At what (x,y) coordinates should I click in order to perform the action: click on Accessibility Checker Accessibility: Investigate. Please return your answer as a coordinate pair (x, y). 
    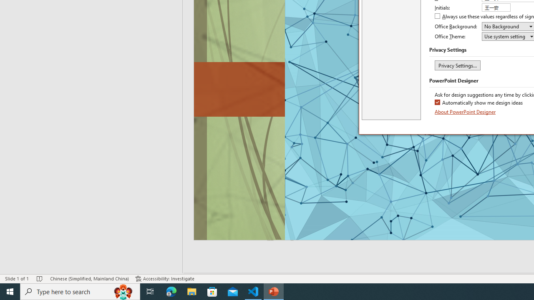
    Looking at the image, I should click on (165, 278).